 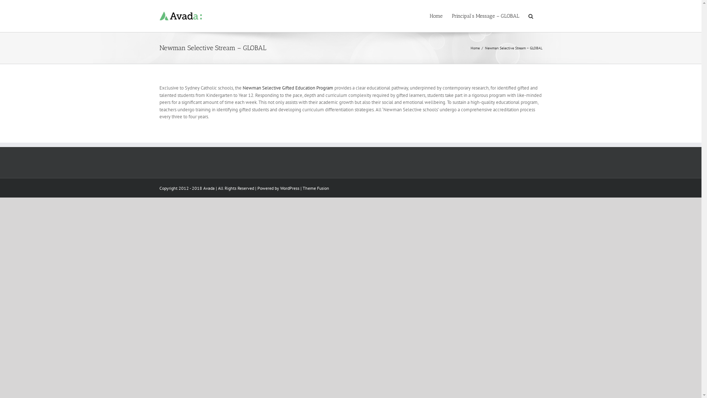 I want to click on Newman Selective Gifted Education Program, so click(x=288, y=88).